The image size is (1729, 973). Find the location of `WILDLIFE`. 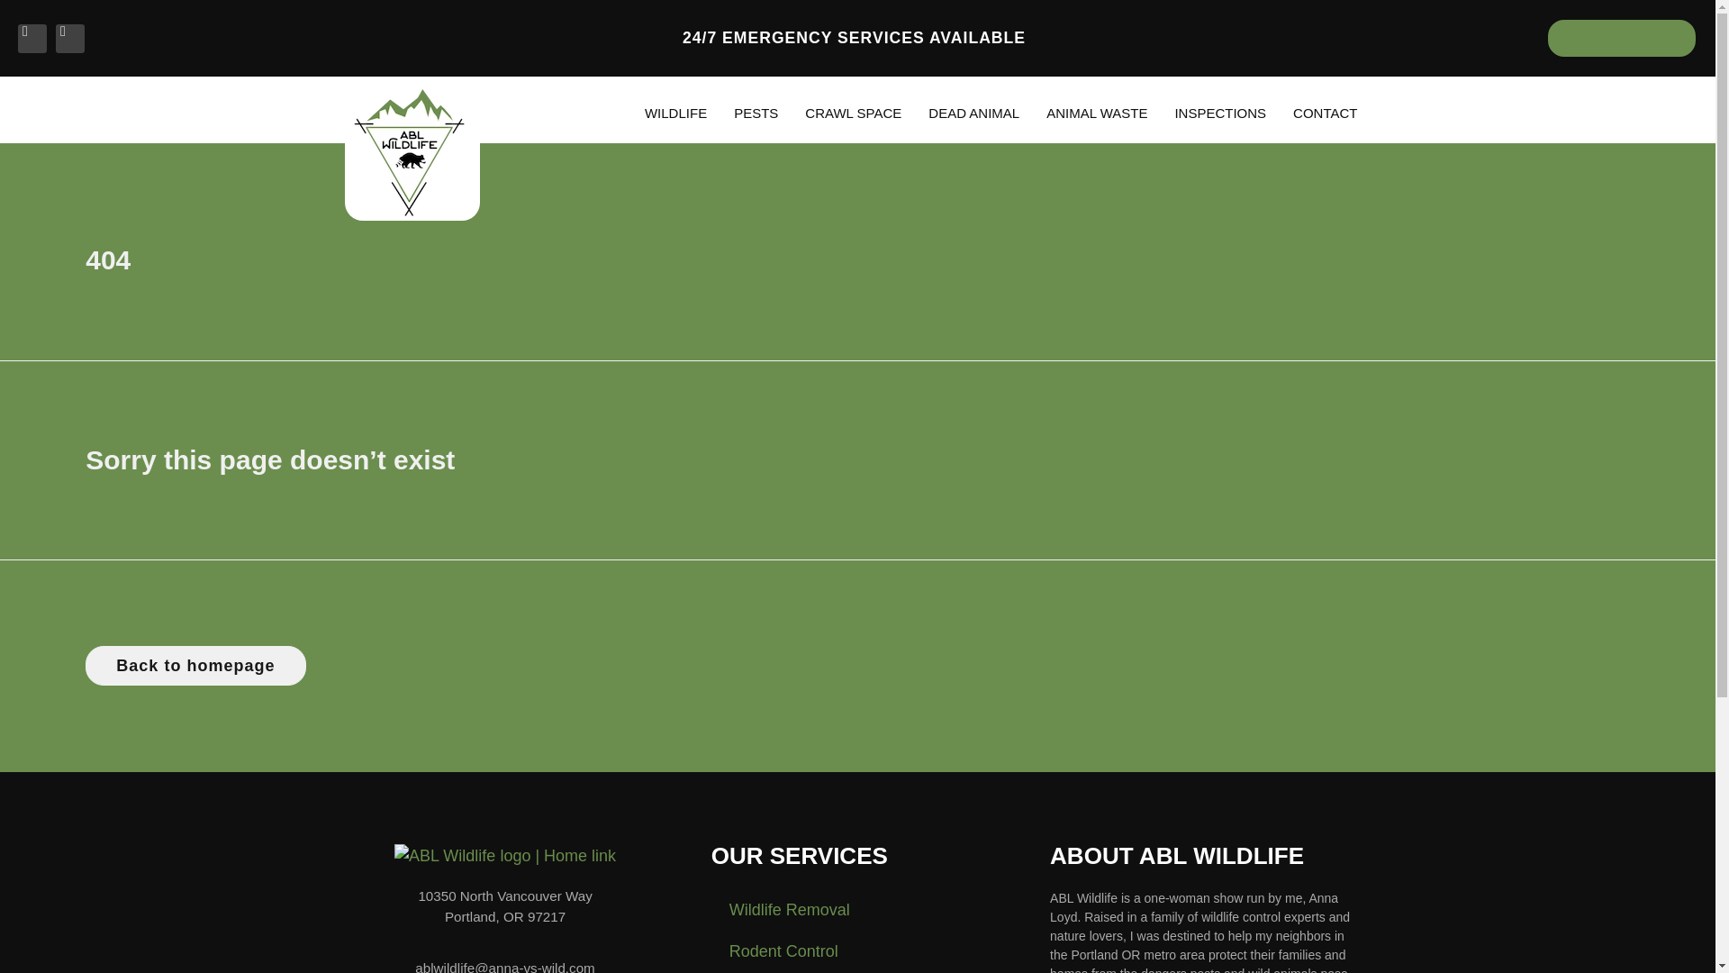

WILDLIFE is located at coordinates (675, 114).